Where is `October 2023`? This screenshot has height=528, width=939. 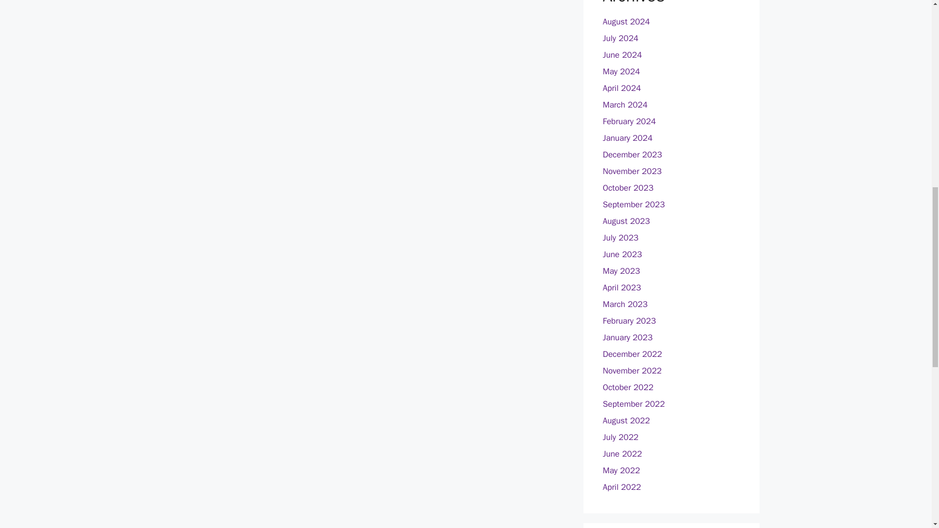 October 2023 is located at coordinates (628, 188).